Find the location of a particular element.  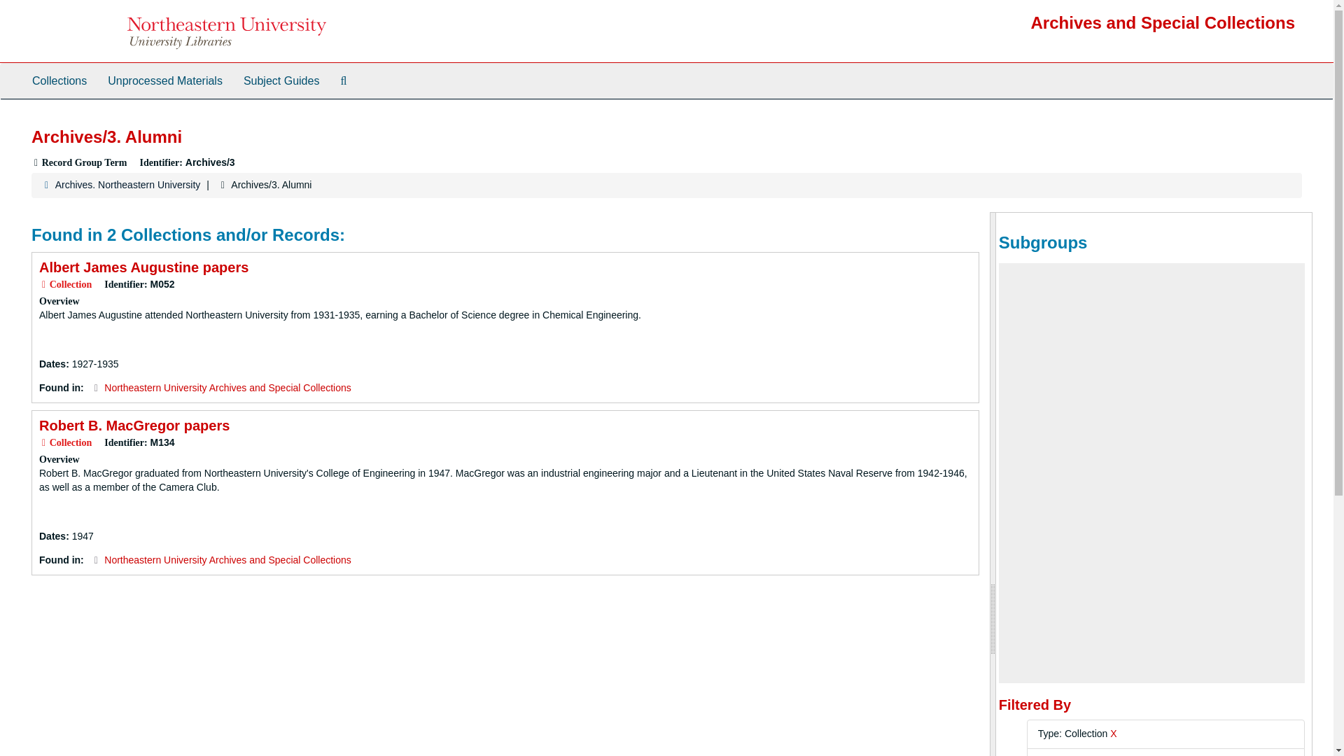

Northeastern University Archives and Special Collections is located at coordinates (227, 388).